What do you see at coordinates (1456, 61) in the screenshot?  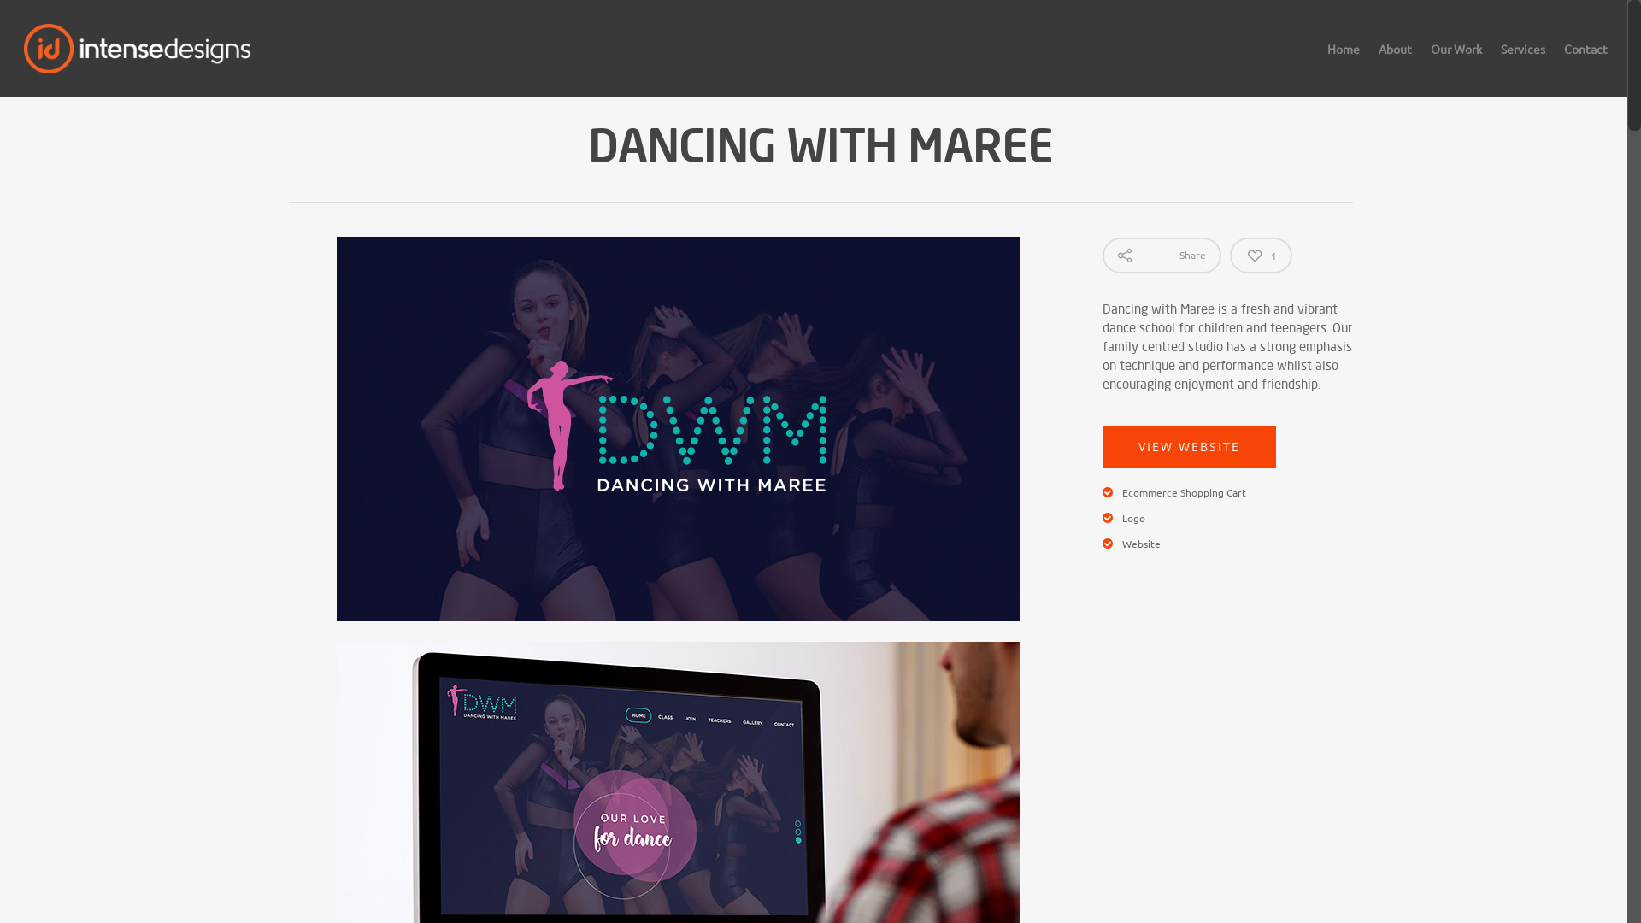 I see `Our Work` at bounding box center [1456, 61].